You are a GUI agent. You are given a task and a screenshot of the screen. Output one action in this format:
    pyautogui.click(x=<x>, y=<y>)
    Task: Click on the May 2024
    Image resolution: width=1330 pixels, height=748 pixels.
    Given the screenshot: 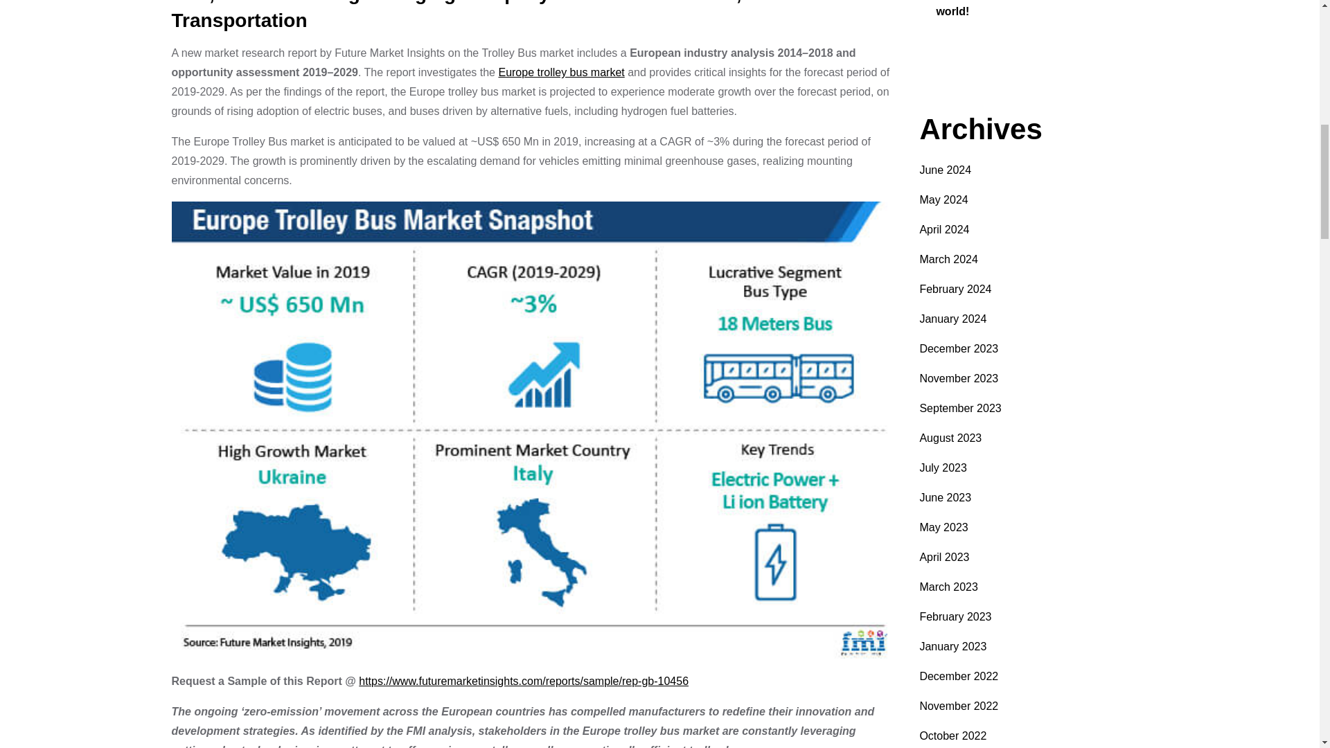 What is the action you would take?
    pyautogui.click(x=943, y=199)
    